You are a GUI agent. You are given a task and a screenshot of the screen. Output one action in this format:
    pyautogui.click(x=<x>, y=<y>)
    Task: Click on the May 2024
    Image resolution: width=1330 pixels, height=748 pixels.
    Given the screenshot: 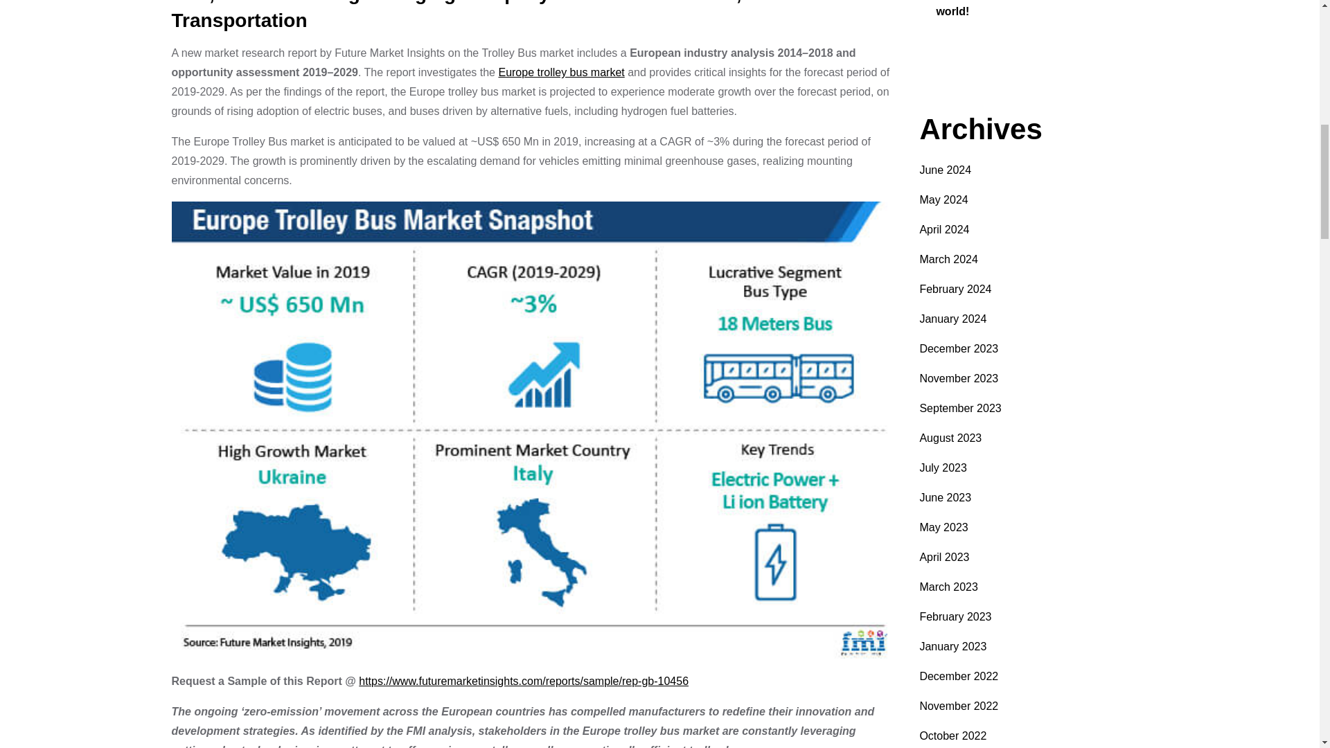 What is the action you would take?
    pyautogui.click(x=943, y=199)
    